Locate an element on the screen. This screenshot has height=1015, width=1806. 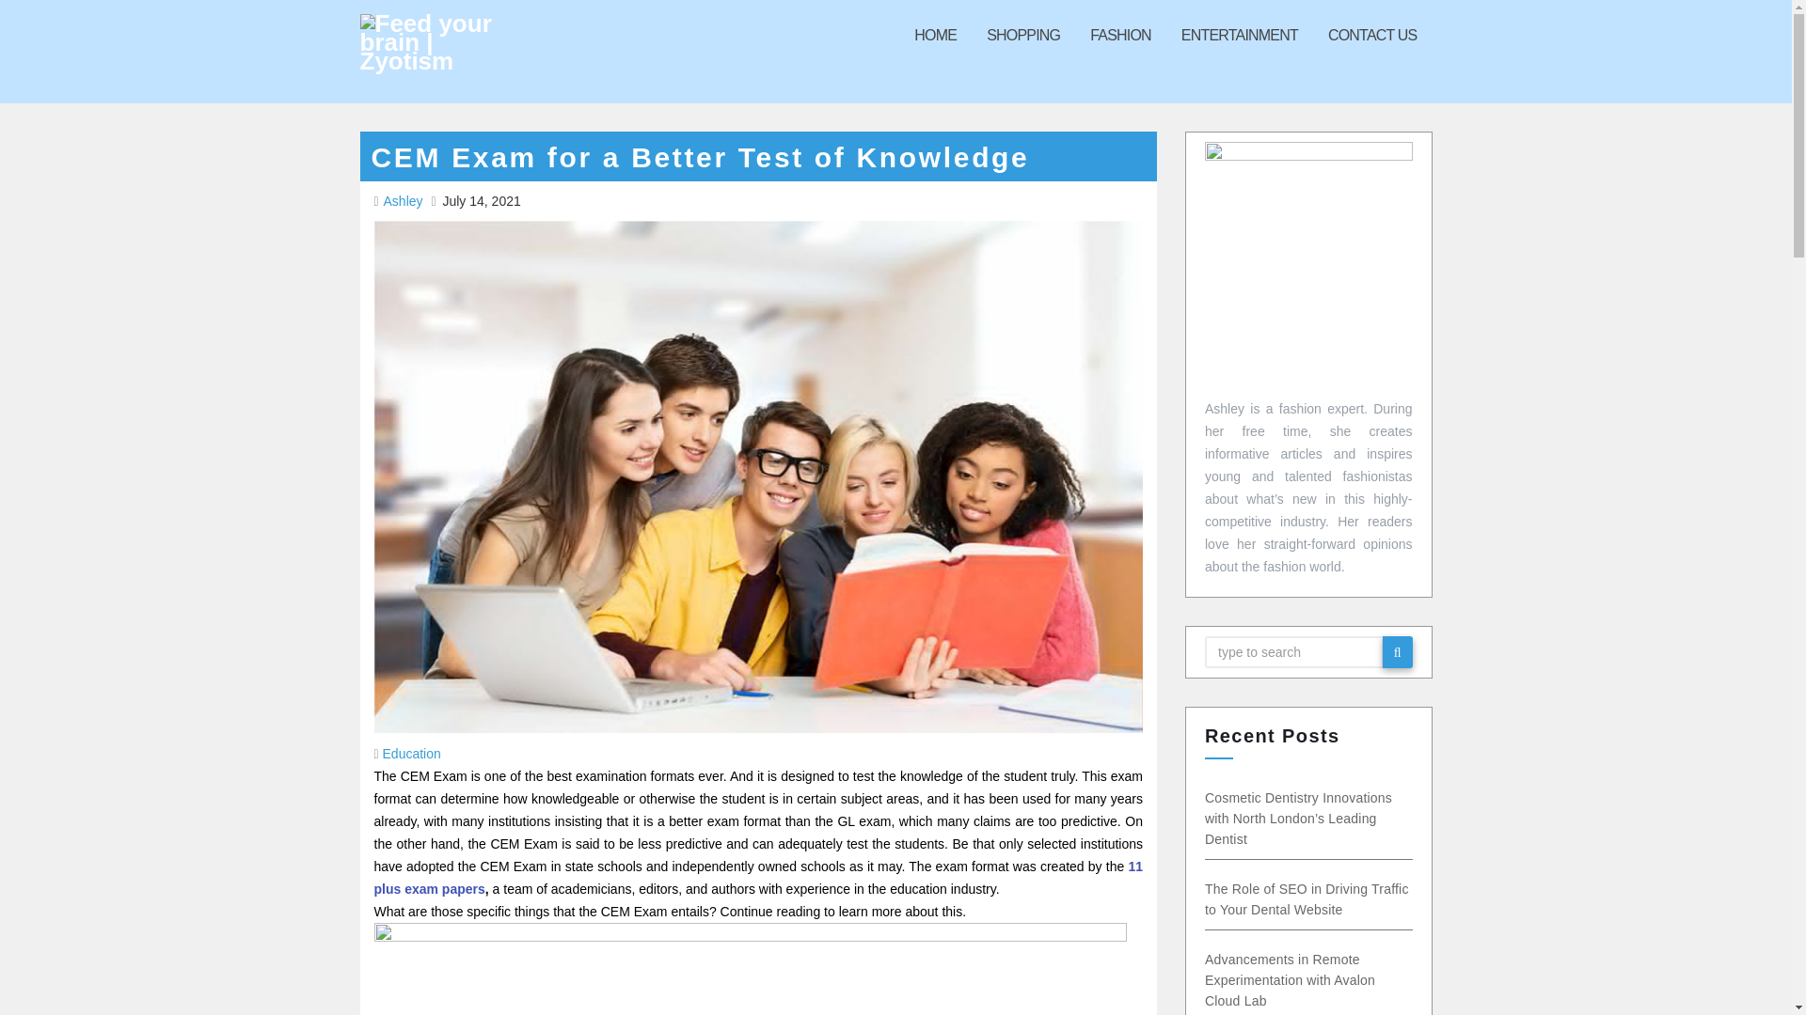
Fashion is located at coordinates (1120, 35).